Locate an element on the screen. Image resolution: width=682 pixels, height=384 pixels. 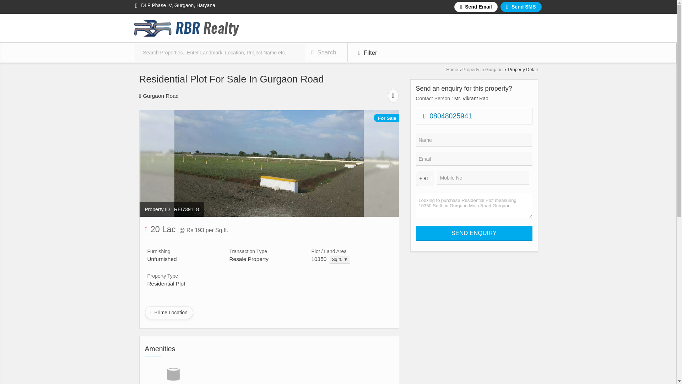
Send Email is located at coordinates (475, 7).